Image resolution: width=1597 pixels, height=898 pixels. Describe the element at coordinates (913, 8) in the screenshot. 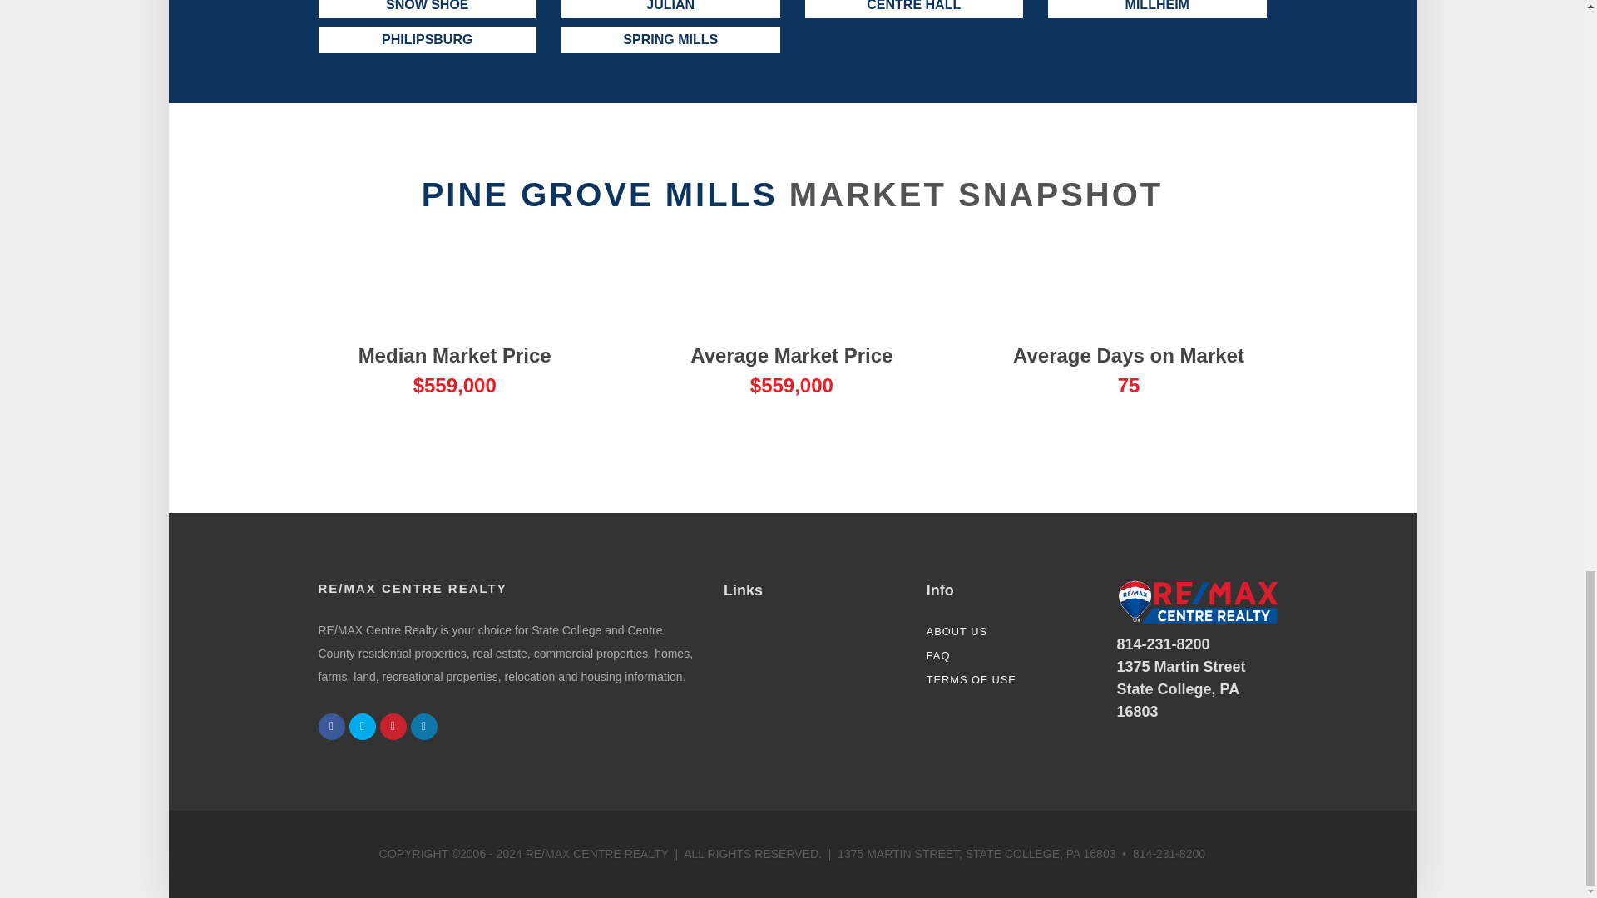

I see `CENTRE HALL` at that location.